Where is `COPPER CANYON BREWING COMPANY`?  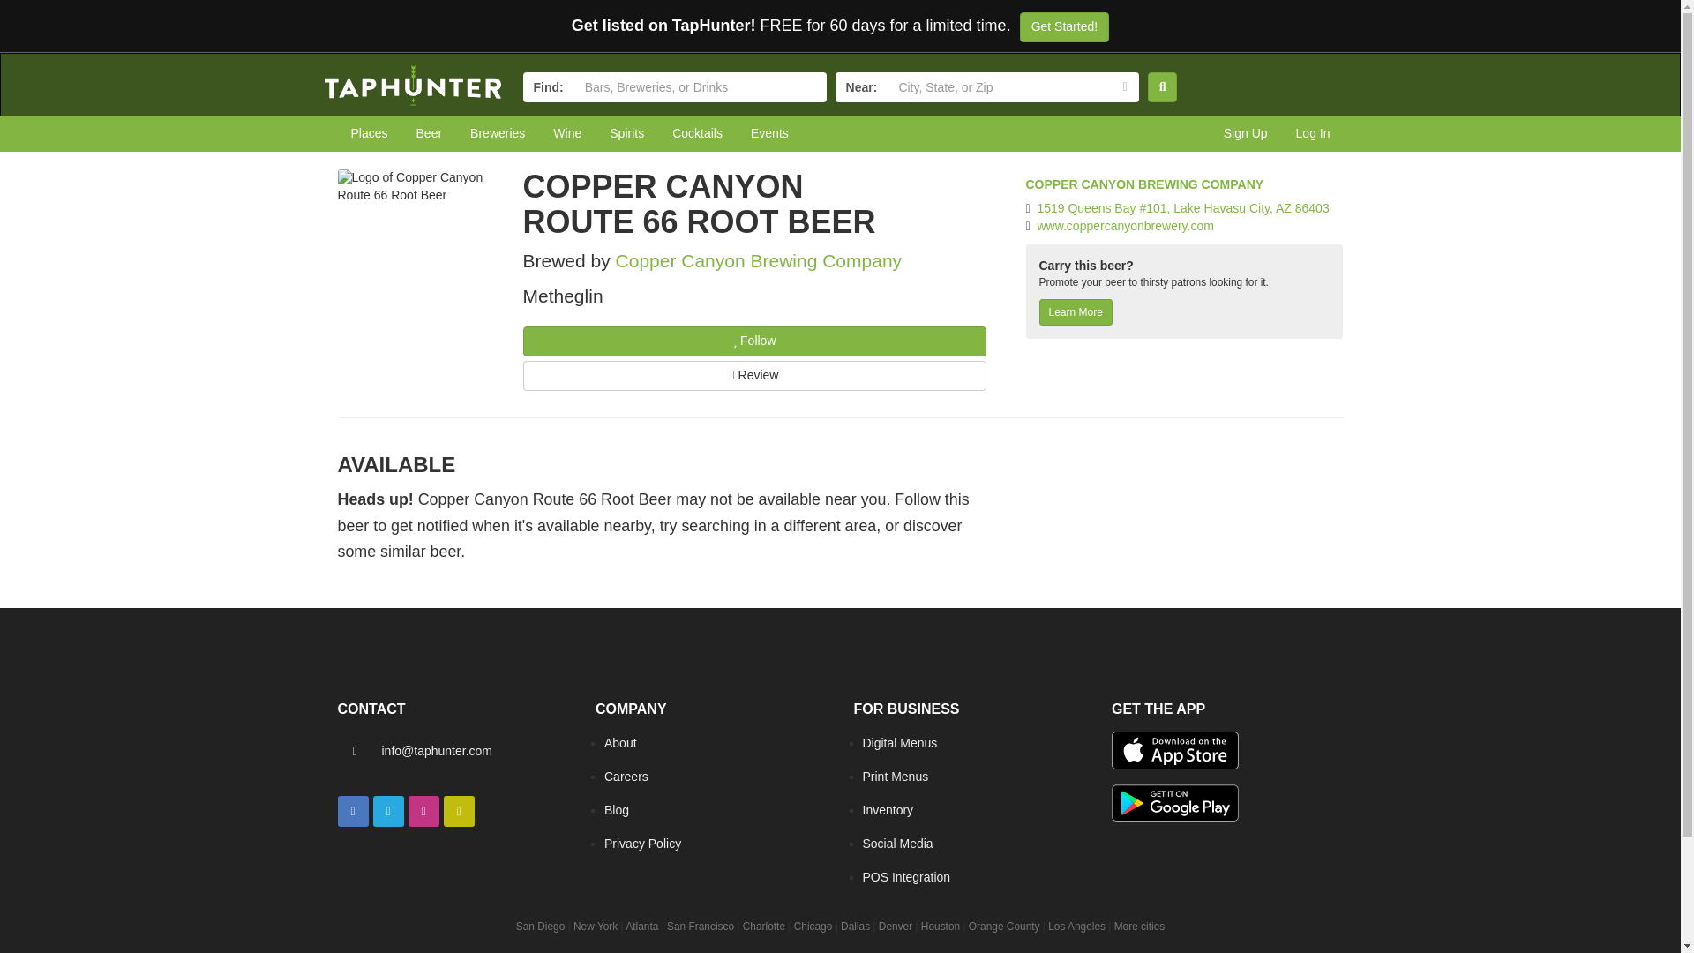 COPPER CANYON BREWING COMPANY is located at coordinates (1143, 184).